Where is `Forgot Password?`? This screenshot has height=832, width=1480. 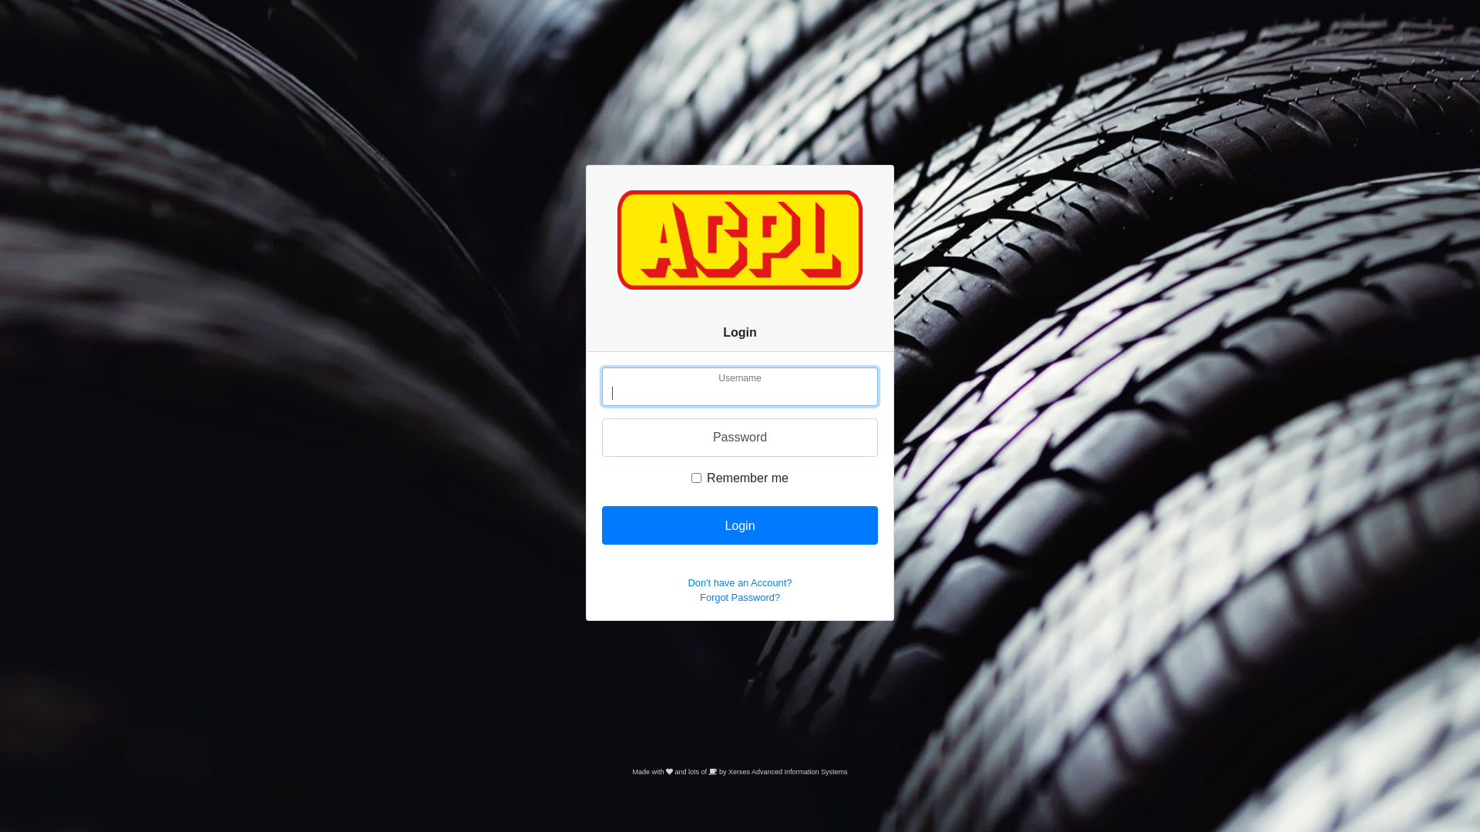
Forgot Password? is located at coordinates (740, 598).